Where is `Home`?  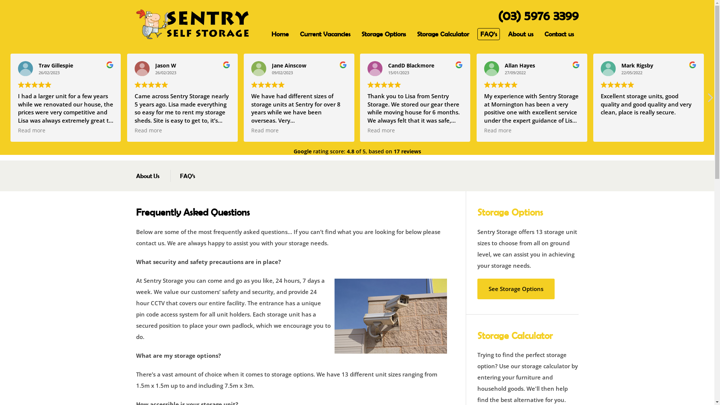 Home is located at coordinates (280, 34).